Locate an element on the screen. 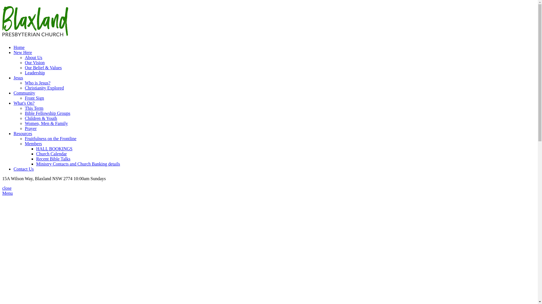 Image resolution: width=542 pixels, height=304 pixels. Prayer is located at coordinates (31, 128).